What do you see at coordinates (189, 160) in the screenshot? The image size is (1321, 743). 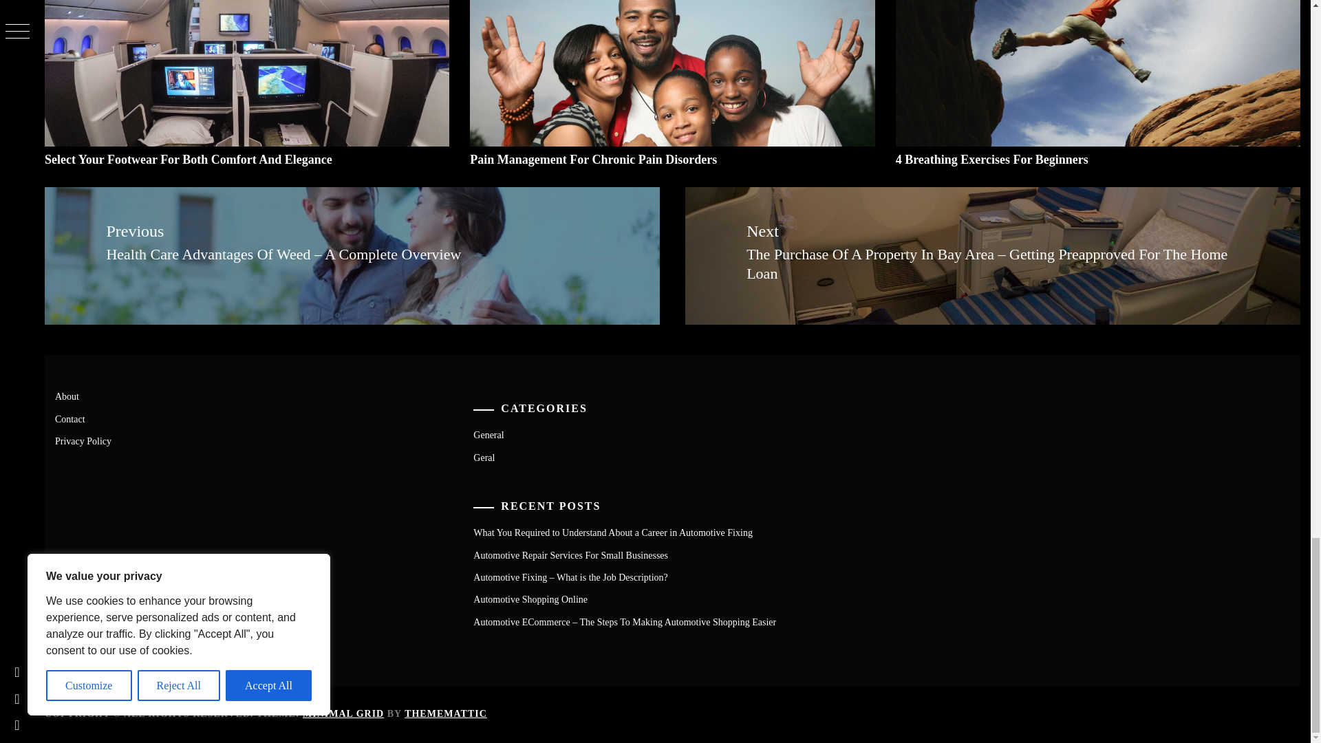 I see `Select Your Footwear For Both Comfort And Elegance` at bounding box center [189, 160].